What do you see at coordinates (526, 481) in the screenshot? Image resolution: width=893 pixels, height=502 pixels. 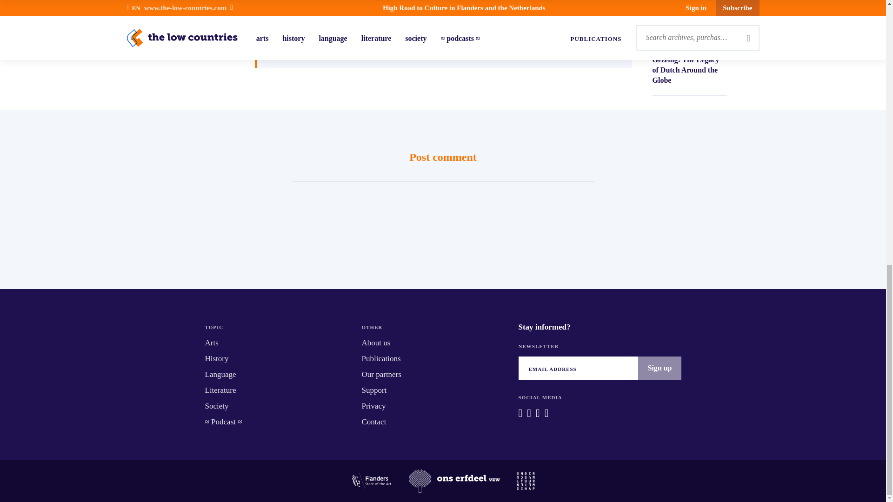 I see `Logo-ocw` at bounding box center [526, 481].